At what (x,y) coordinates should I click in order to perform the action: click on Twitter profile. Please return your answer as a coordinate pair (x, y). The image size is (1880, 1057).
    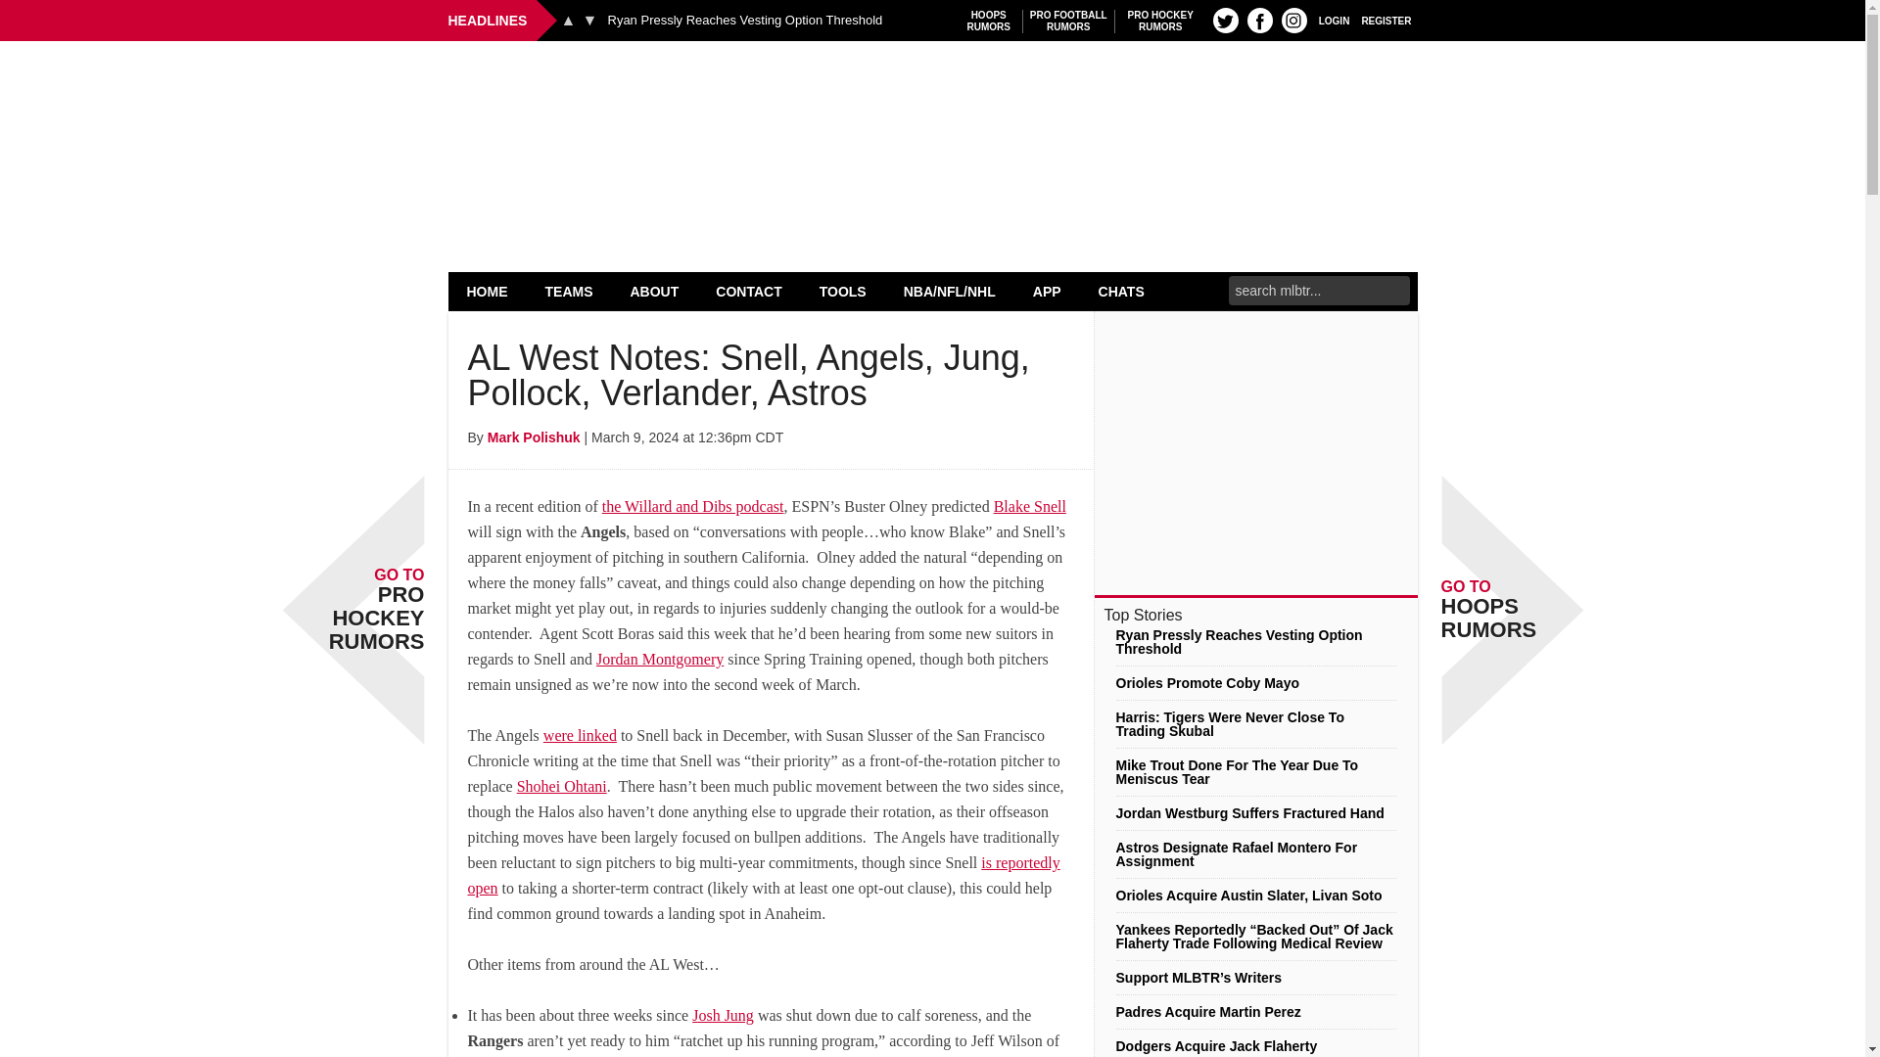
    Looking at the image, I should click on (569, 291).